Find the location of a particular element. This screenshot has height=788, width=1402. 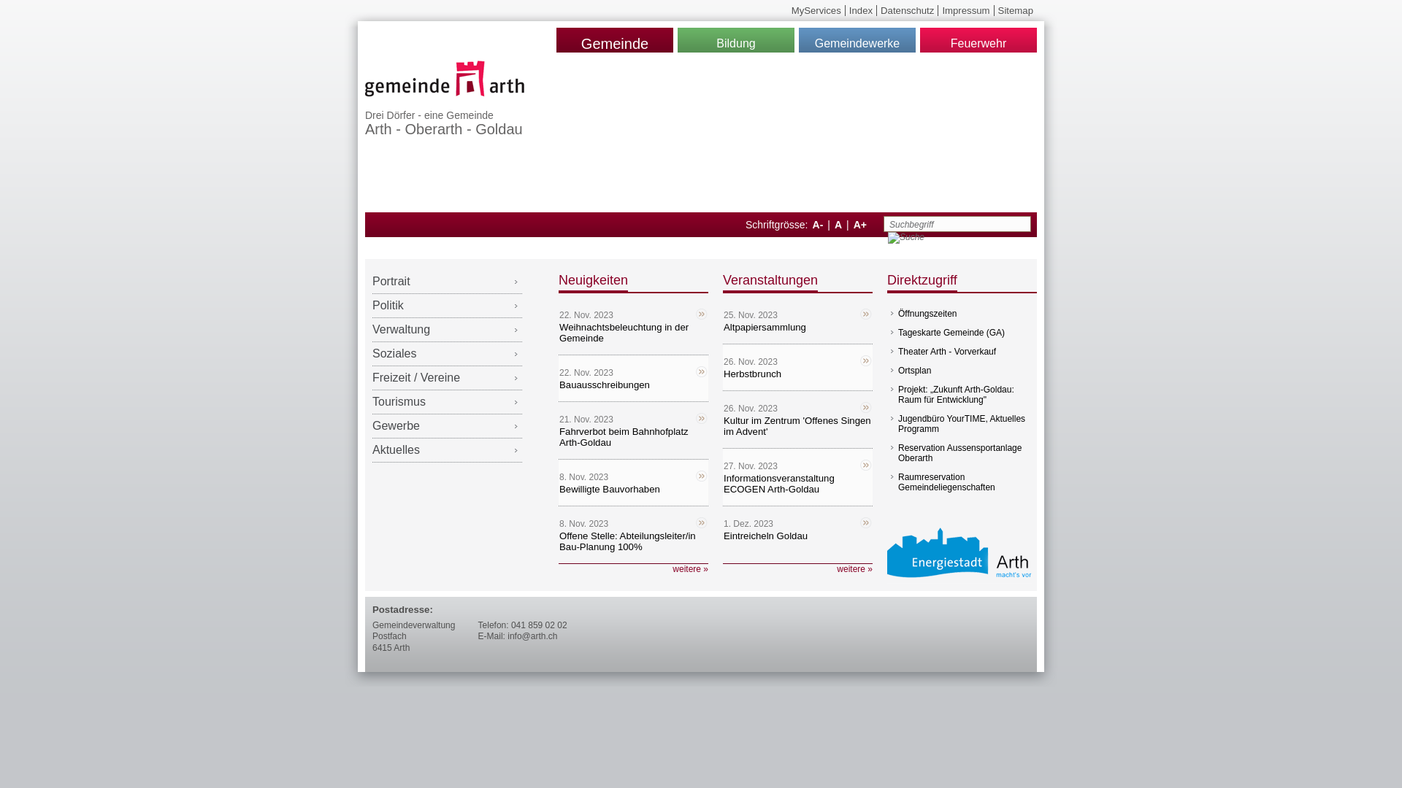

8. Nov. 2023 is located at coordinates (633, 524).